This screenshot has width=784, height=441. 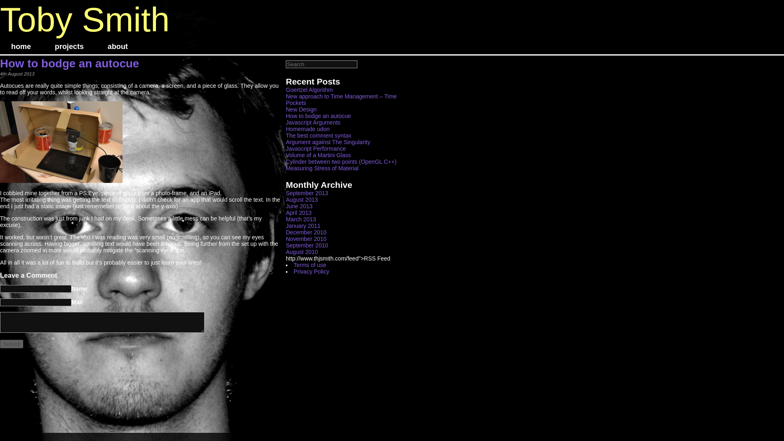 I want to click on August 2010, so click(x=302, y=252).